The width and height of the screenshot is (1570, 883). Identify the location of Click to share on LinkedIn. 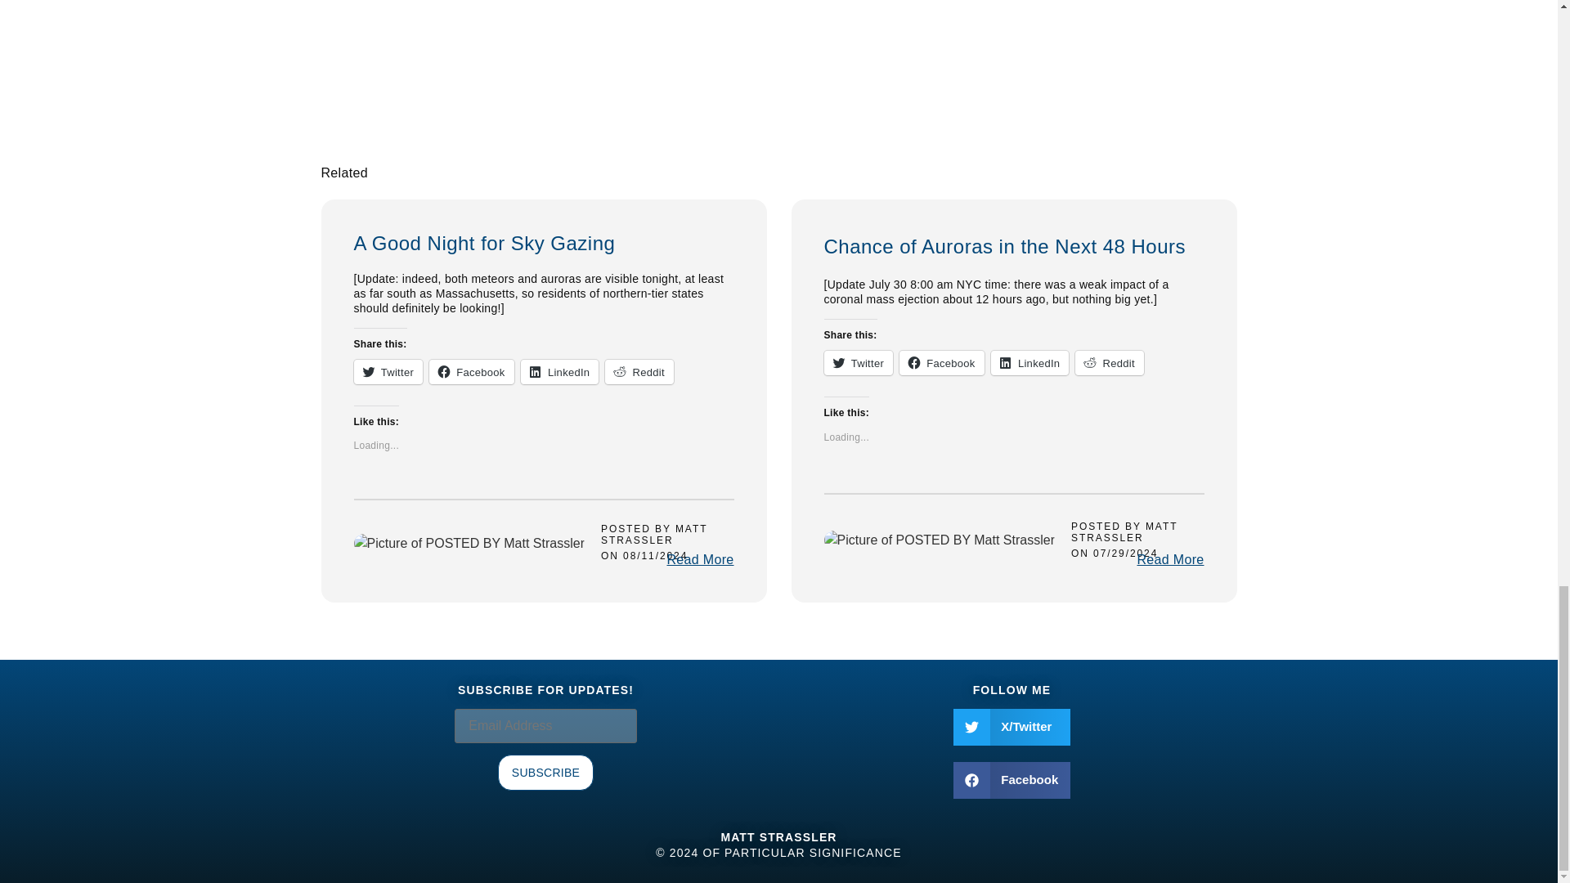
(560, 371).